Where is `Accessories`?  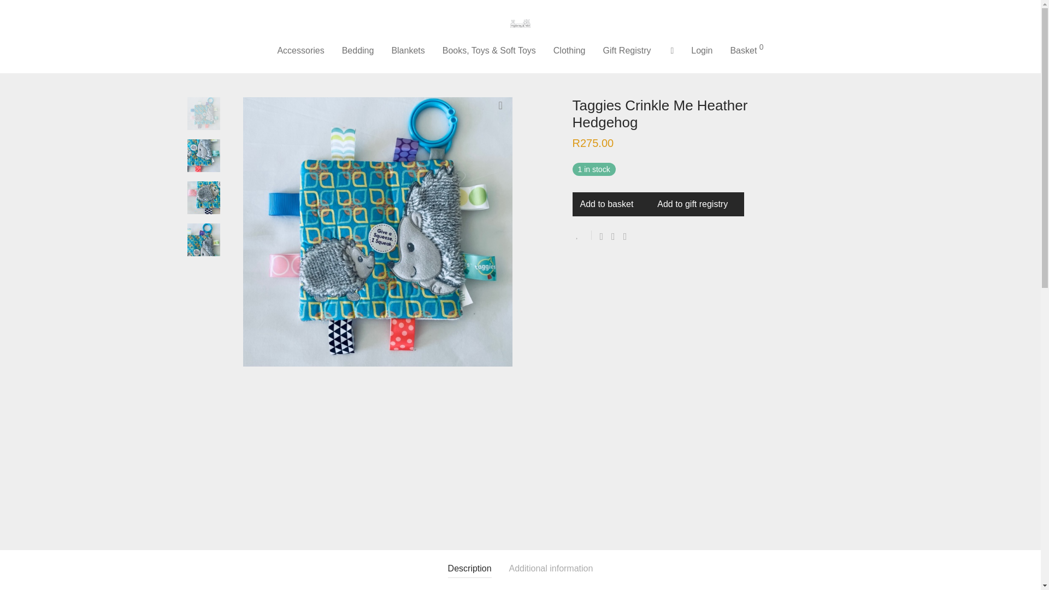 Accessories is located at coordinates (300, 50).